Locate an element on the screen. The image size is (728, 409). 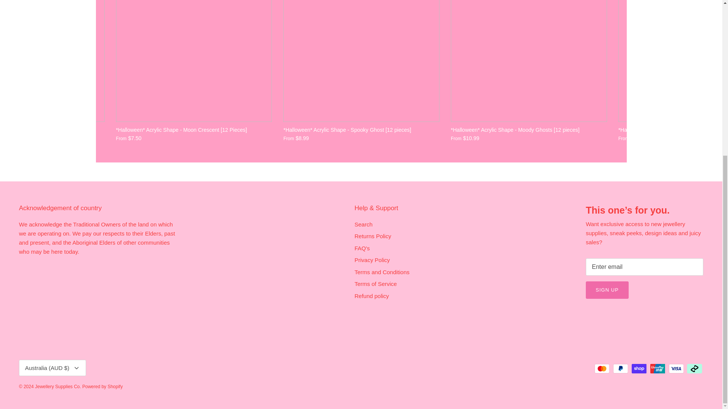
Shop Pay is located at coordinates (639, 369).